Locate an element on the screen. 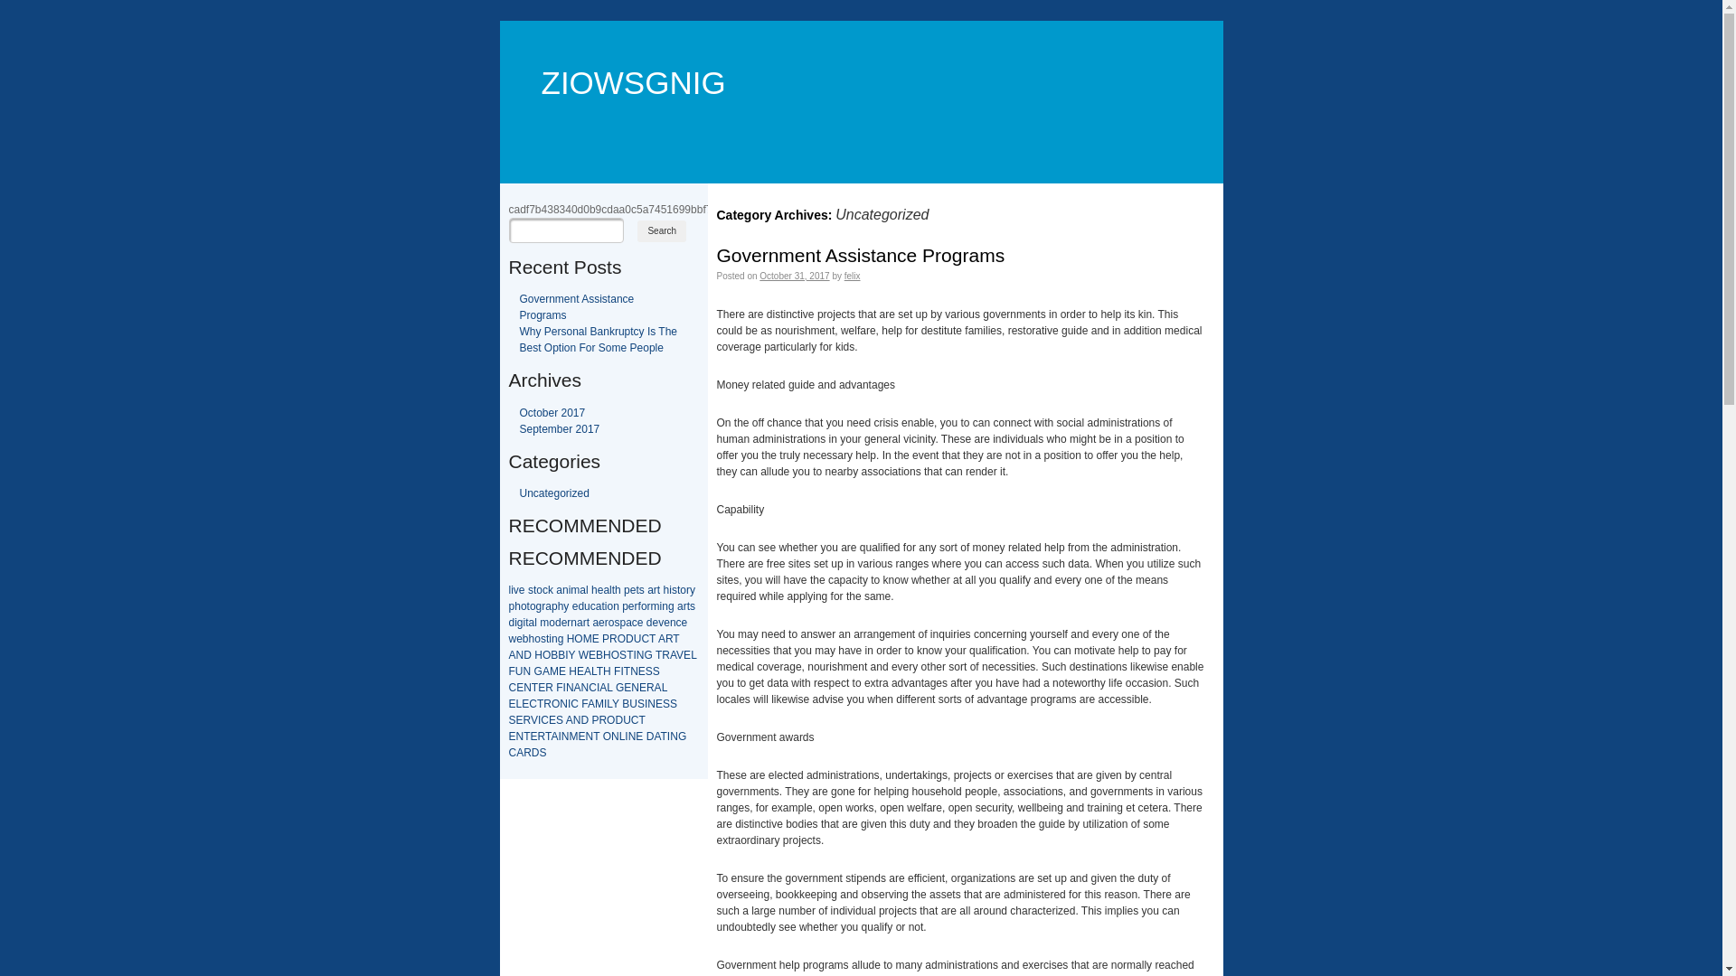 Image resolution: width=1736 pixels, height=976 pixels. M is located at coordinates (588, 639).